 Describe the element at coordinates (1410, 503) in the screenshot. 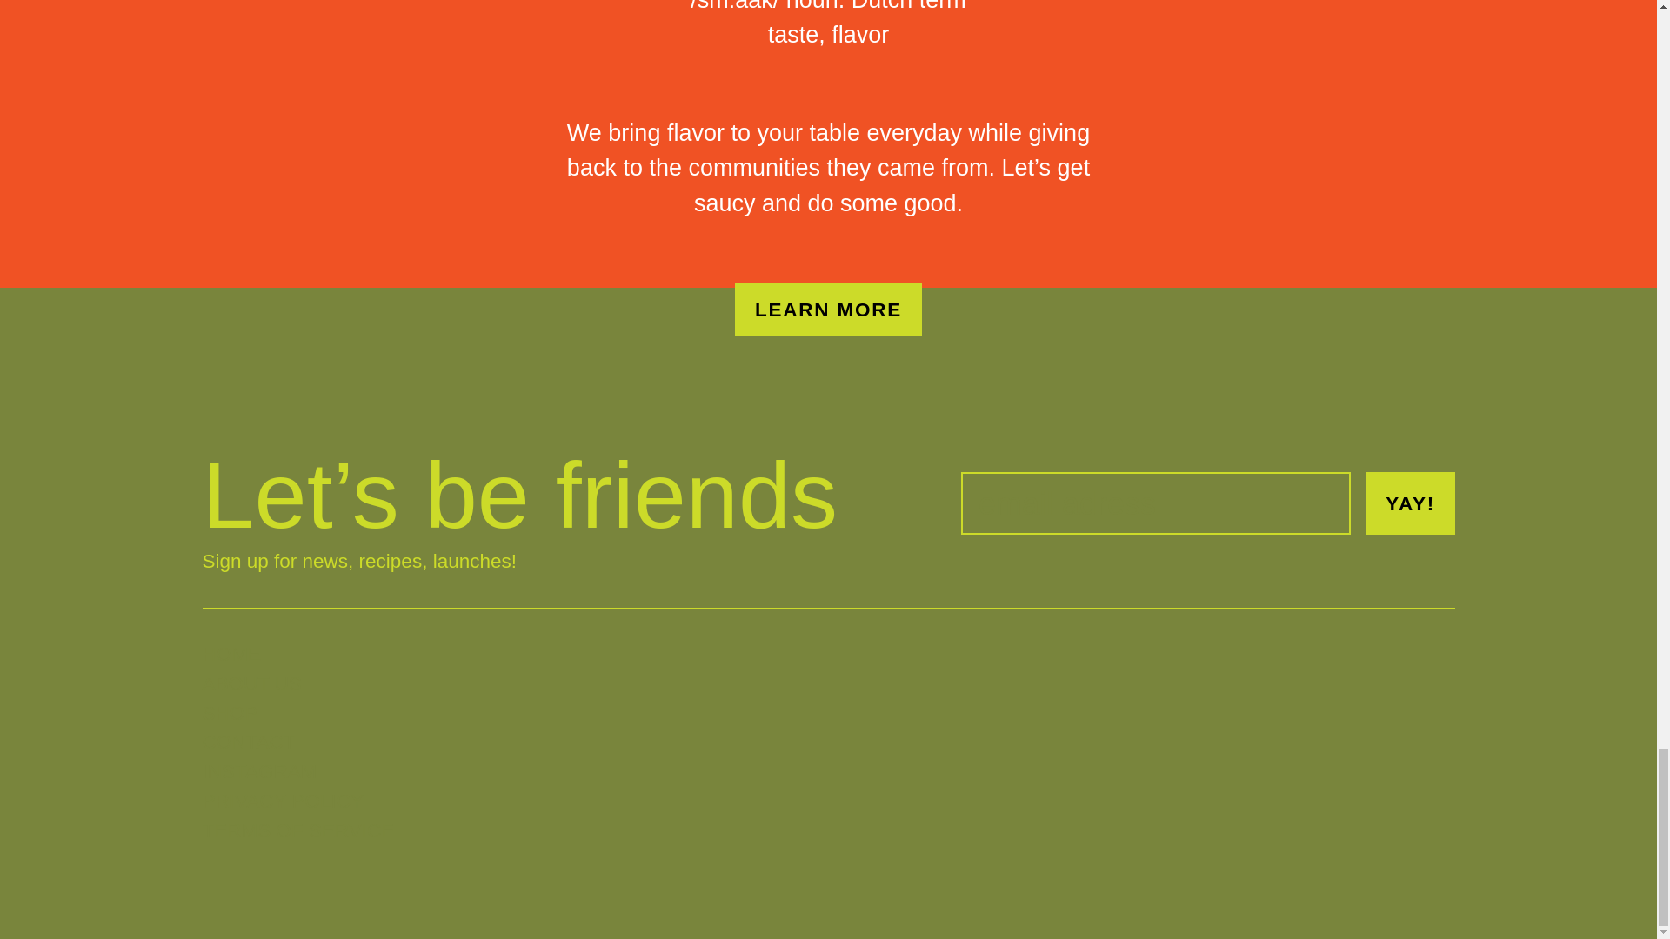

I see `yay!` at that location.